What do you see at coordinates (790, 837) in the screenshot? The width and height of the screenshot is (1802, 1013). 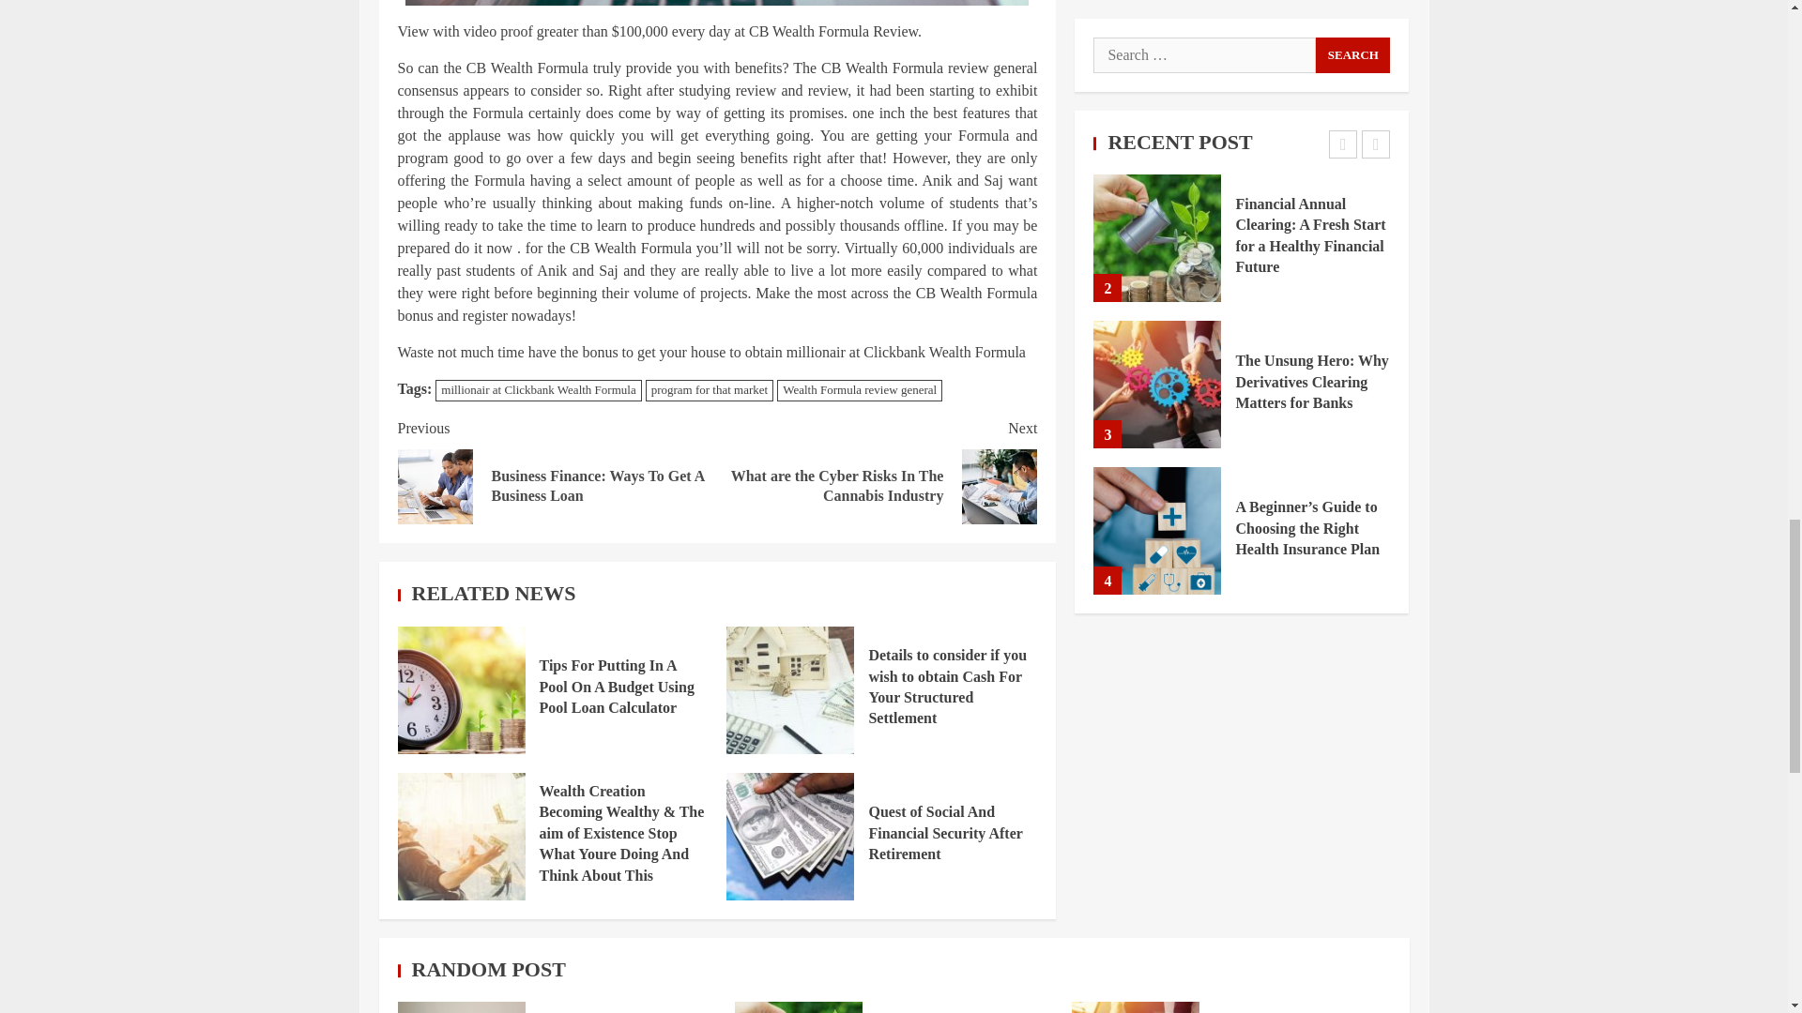 I see `Quest of Social And Financial Security After Retirement` at bounding box center [790, 837].